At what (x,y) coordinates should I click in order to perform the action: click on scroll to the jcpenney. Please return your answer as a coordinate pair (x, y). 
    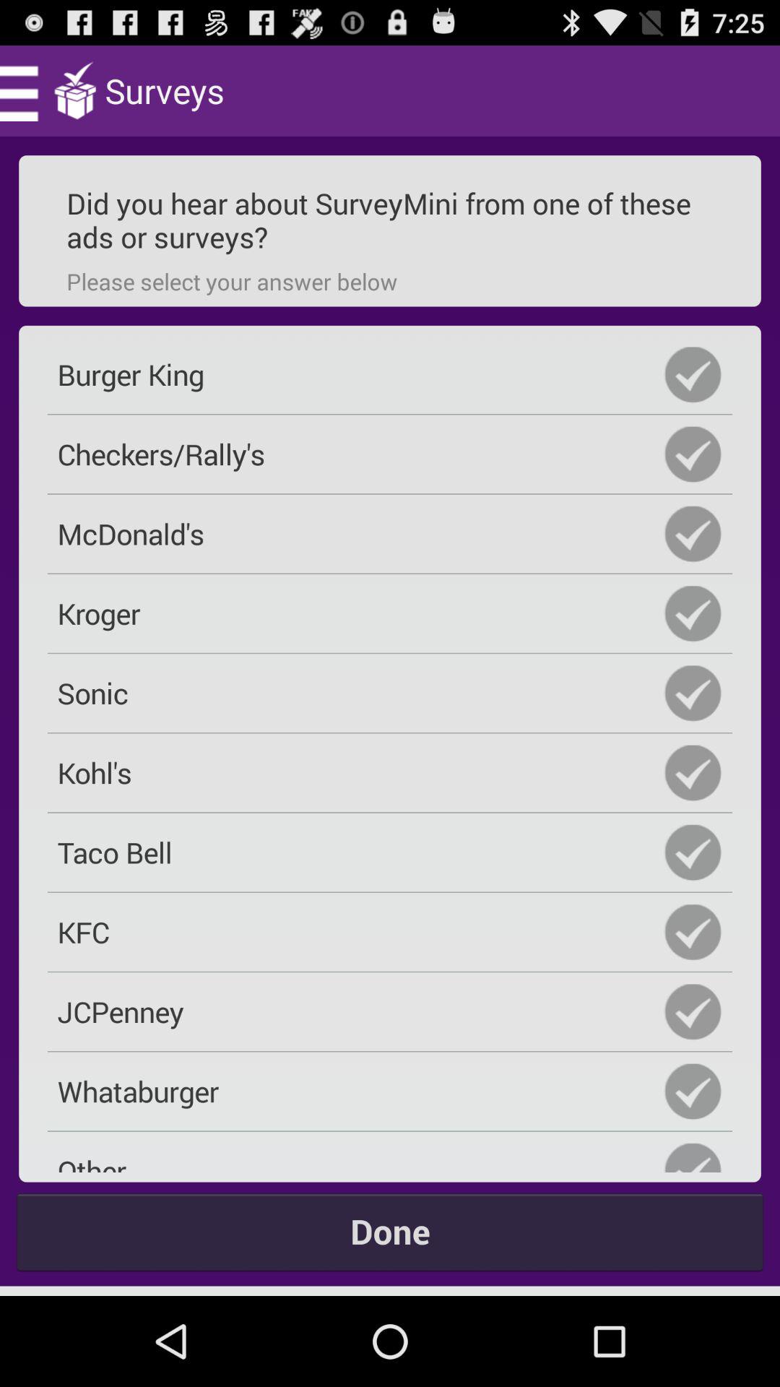
    Looking at the image, I should click on (390, 1011).